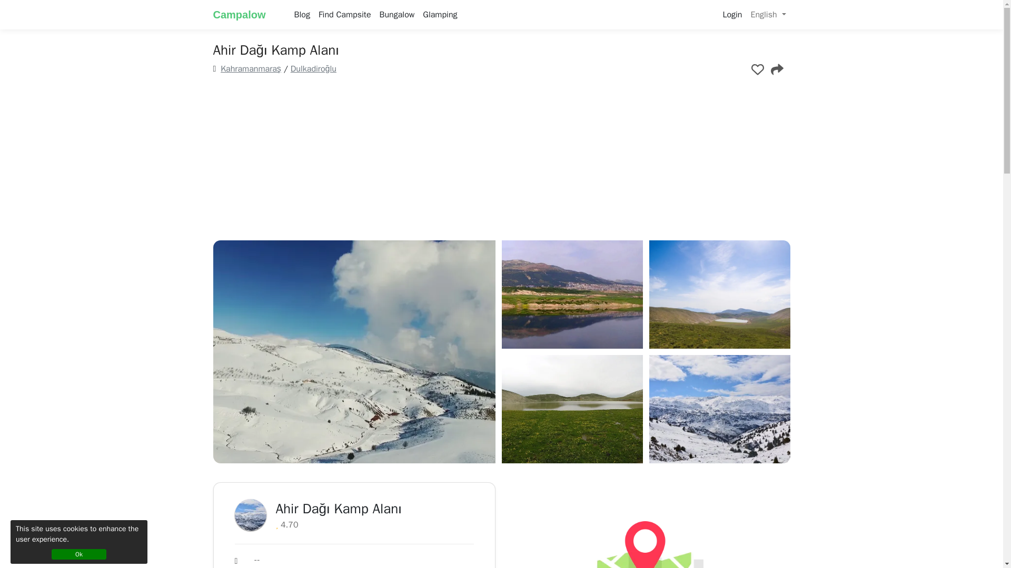 This screenshot has height=568, width=1011. Describe the element at coordinates (439, 14) in the screenshot. I see `Glamping` at that location.